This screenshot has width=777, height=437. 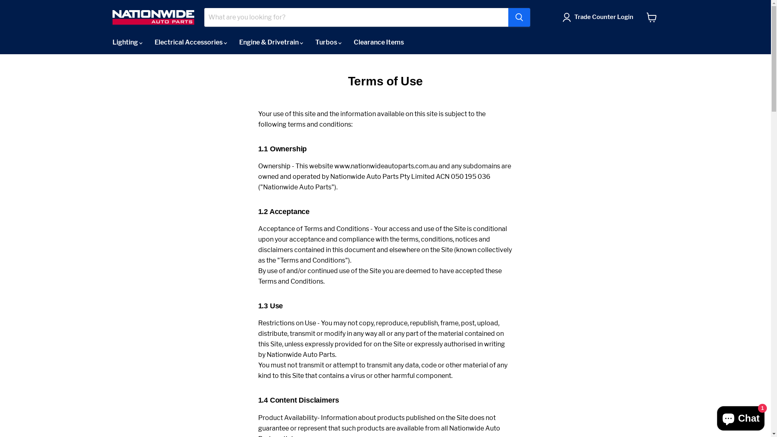 What do you see at coordinates (603, 17) in the screenshot?
I see `Trade Counter Login` at bounding box center [603, 17].